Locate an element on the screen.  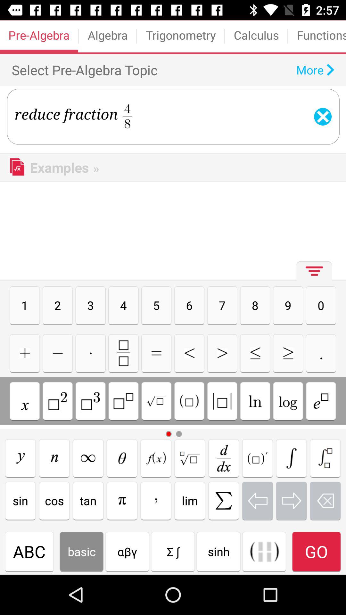
select less than or equal to symbol is located at coordinates (255, 353).